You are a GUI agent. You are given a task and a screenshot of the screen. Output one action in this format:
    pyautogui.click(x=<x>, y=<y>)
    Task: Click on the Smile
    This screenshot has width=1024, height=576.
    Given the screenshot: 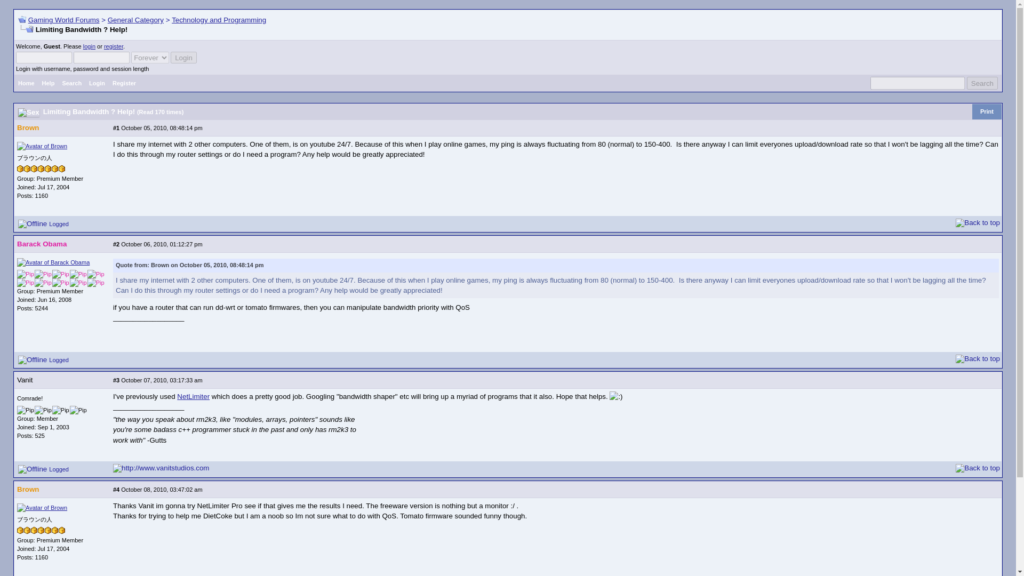 What is the action you would take?
    pyautogui.click(x=615, y=396)
    